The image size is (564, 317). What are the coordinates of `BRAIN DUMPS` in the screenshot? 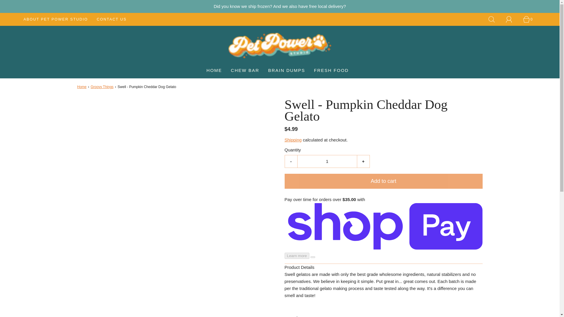 It's located at (287, 70).